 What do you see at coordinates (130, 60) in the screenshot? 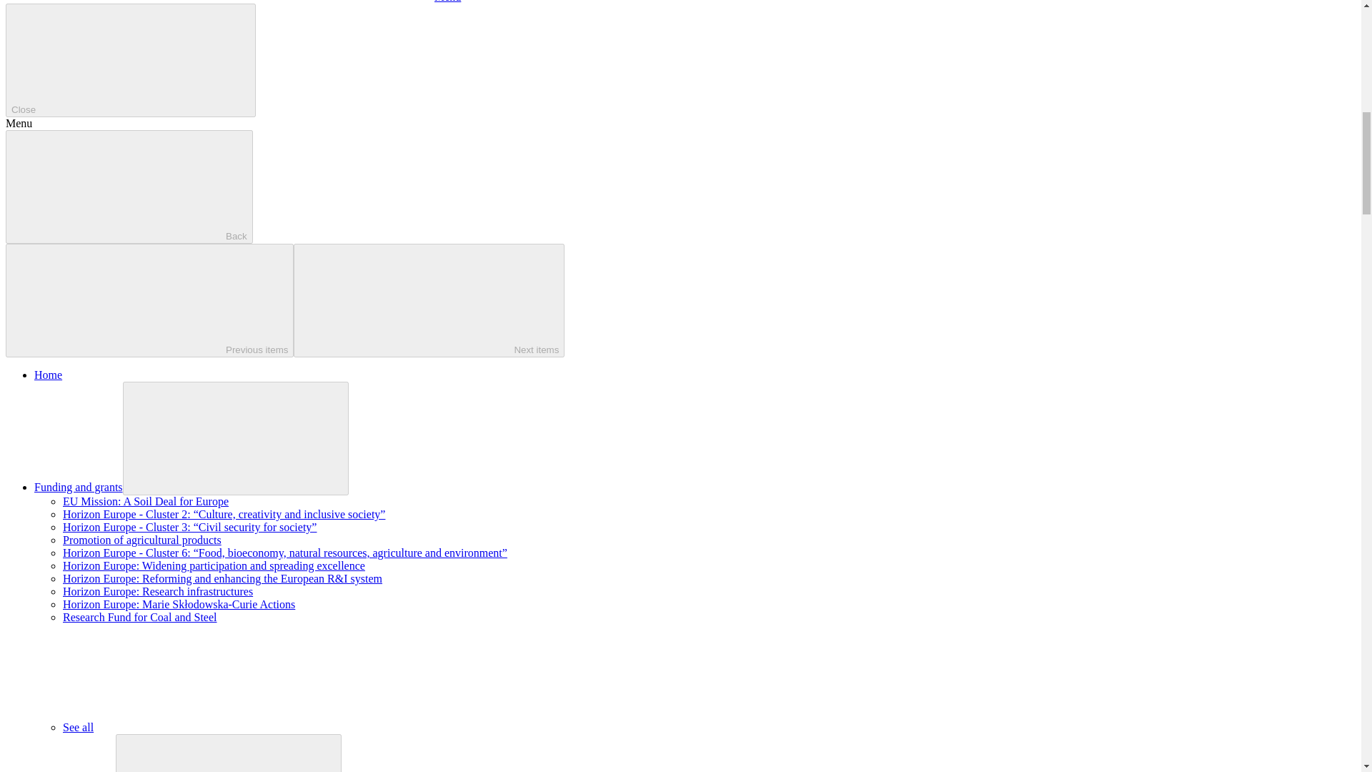
I see `Close` at bounding box center [130, 60].